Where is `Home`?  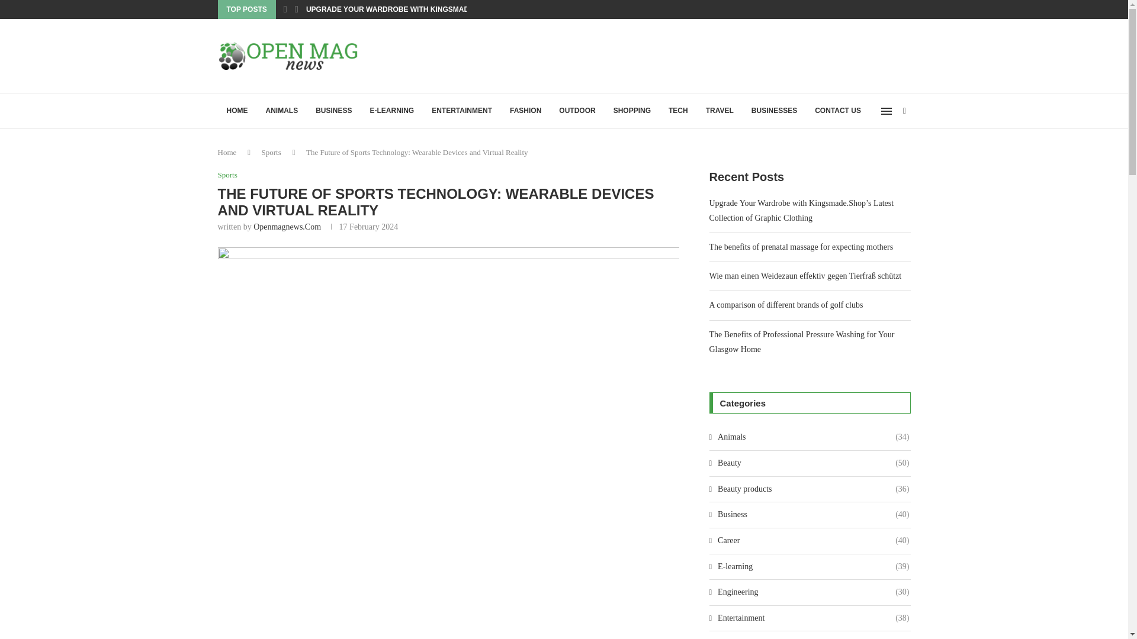
Home is located at coordinates (227, 151).